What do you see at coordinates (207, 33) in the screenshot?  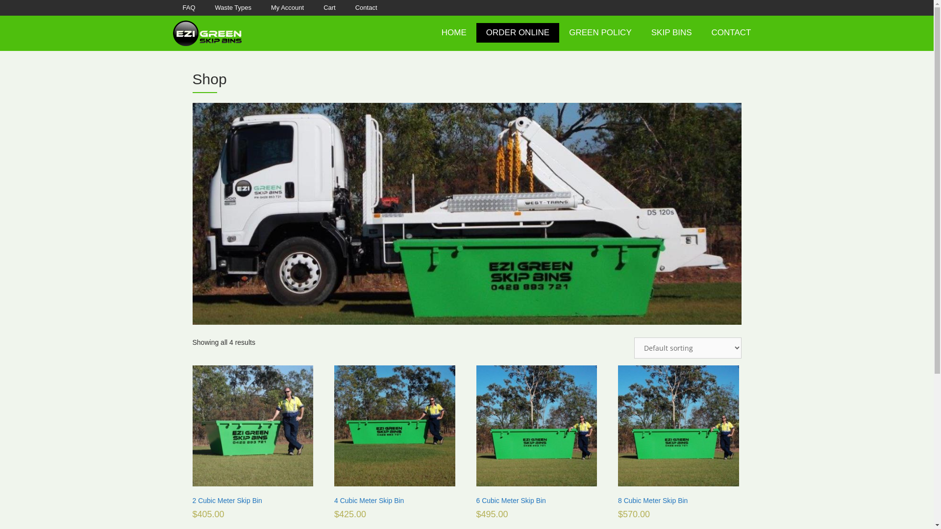 I see `Ezi Green Skip Bins` at bounding box center [207, 33].